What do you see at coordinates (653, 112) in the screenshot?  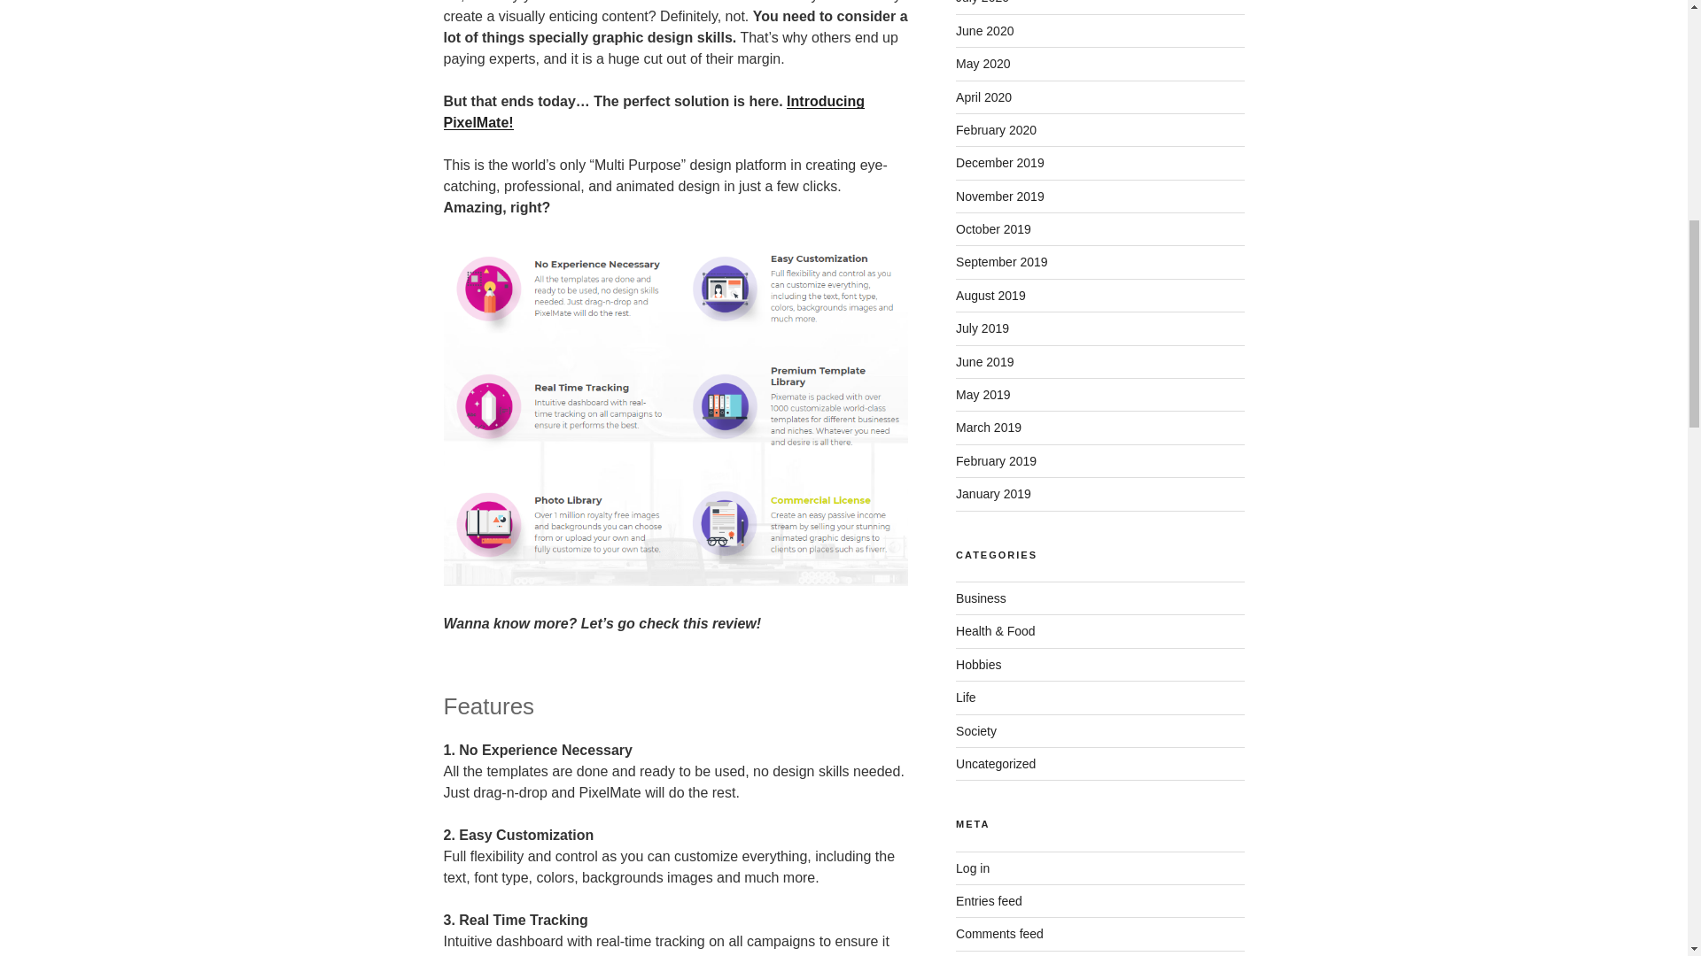 I see `Introducing PixelMate!` at bounding box center [653, 112].